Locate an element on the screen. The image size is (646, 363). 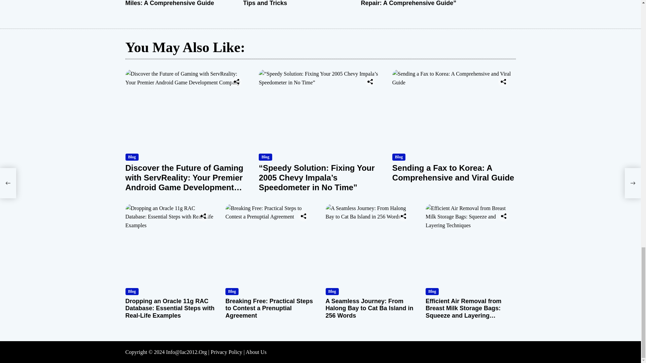
Catching Tuna in the Mediterranean: Tips and Tricks is located at coordinates (295, 3).